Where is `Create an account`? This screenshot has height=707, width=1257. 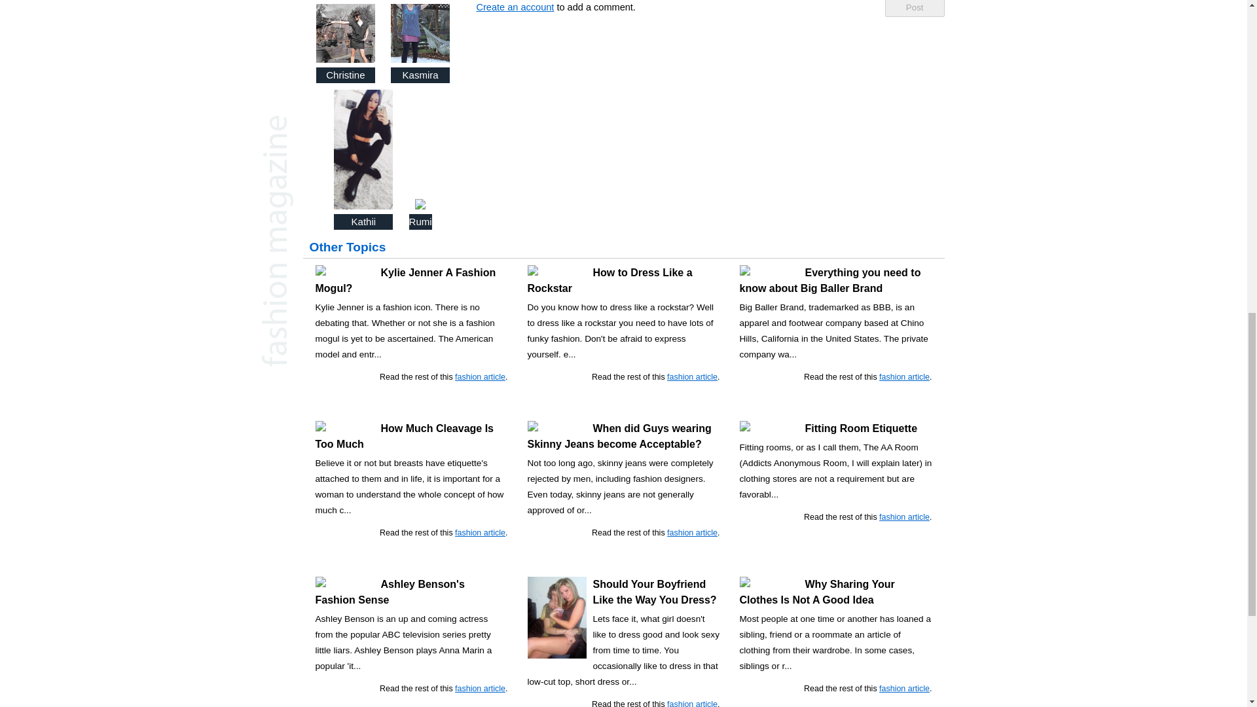
Create an account is located at coordinates (515, 7).